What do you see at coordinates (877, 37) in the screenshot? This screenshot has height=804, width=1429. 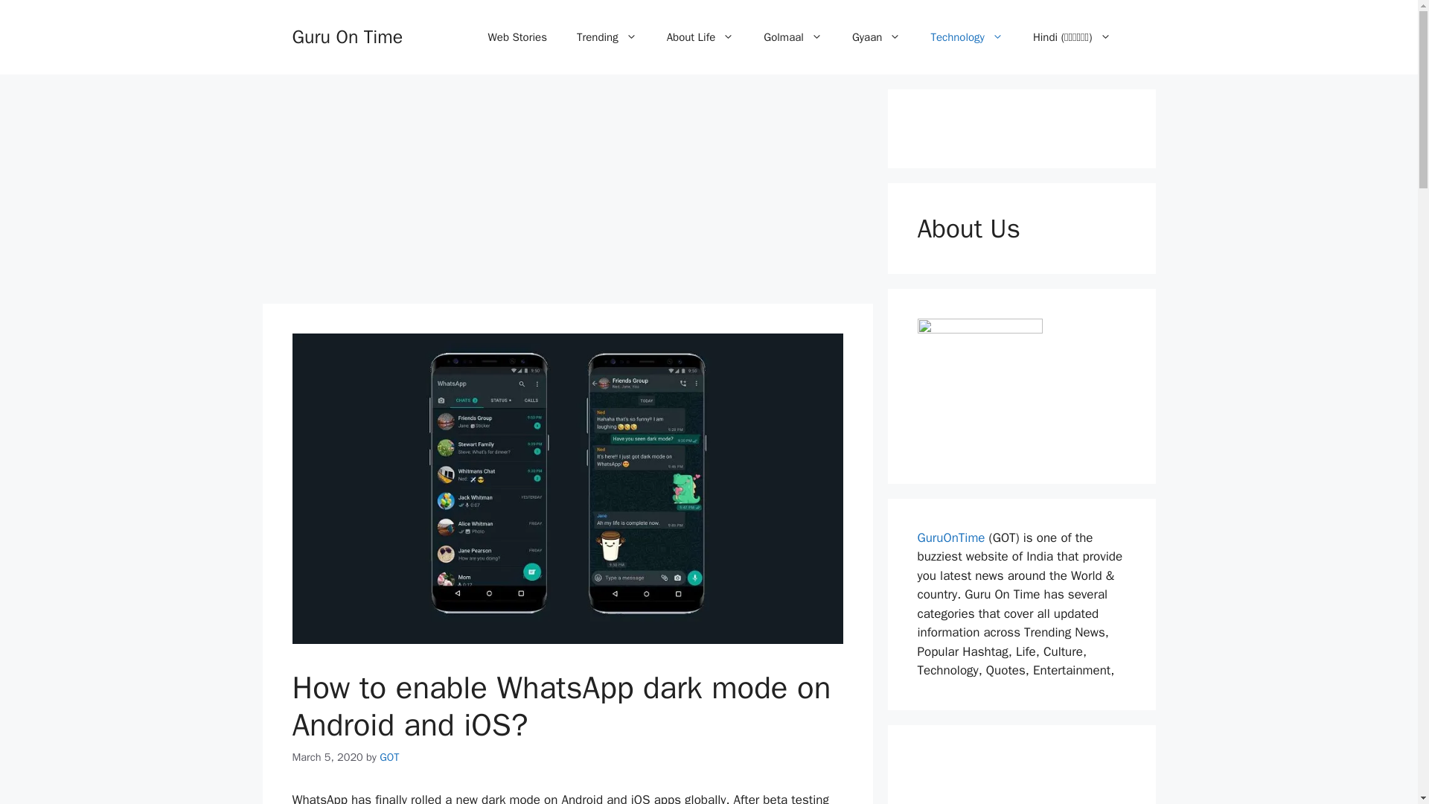 I see `Gyaan` at bounding box center [877, 37].